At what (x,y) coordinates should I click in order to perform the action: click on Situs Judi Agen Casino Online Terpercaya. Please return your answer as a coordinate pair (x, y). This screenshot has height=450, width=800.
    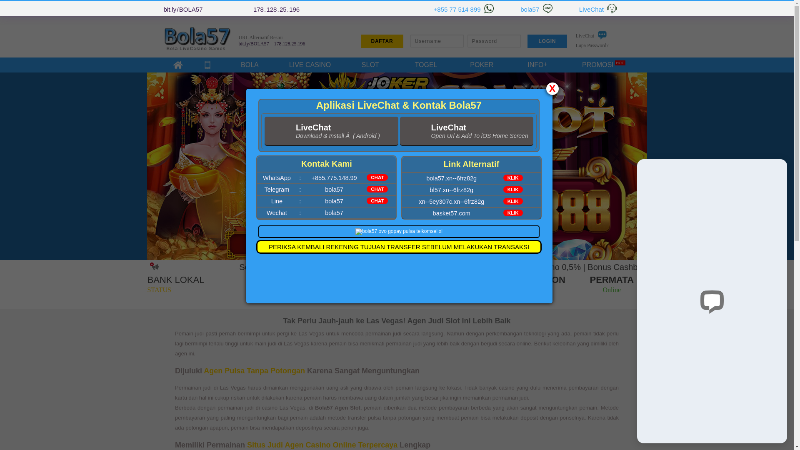
    Looking at the image, I should click on (322, 445).